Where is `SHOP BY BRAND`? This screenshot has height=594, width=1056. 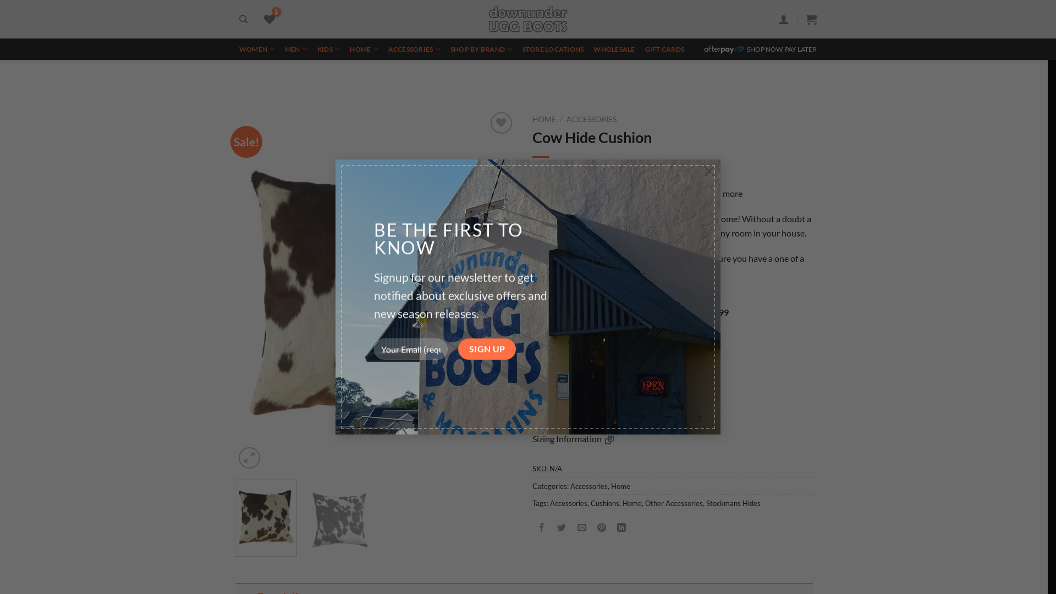
SHOP BY BRAND is located at coordinates (482, 50).